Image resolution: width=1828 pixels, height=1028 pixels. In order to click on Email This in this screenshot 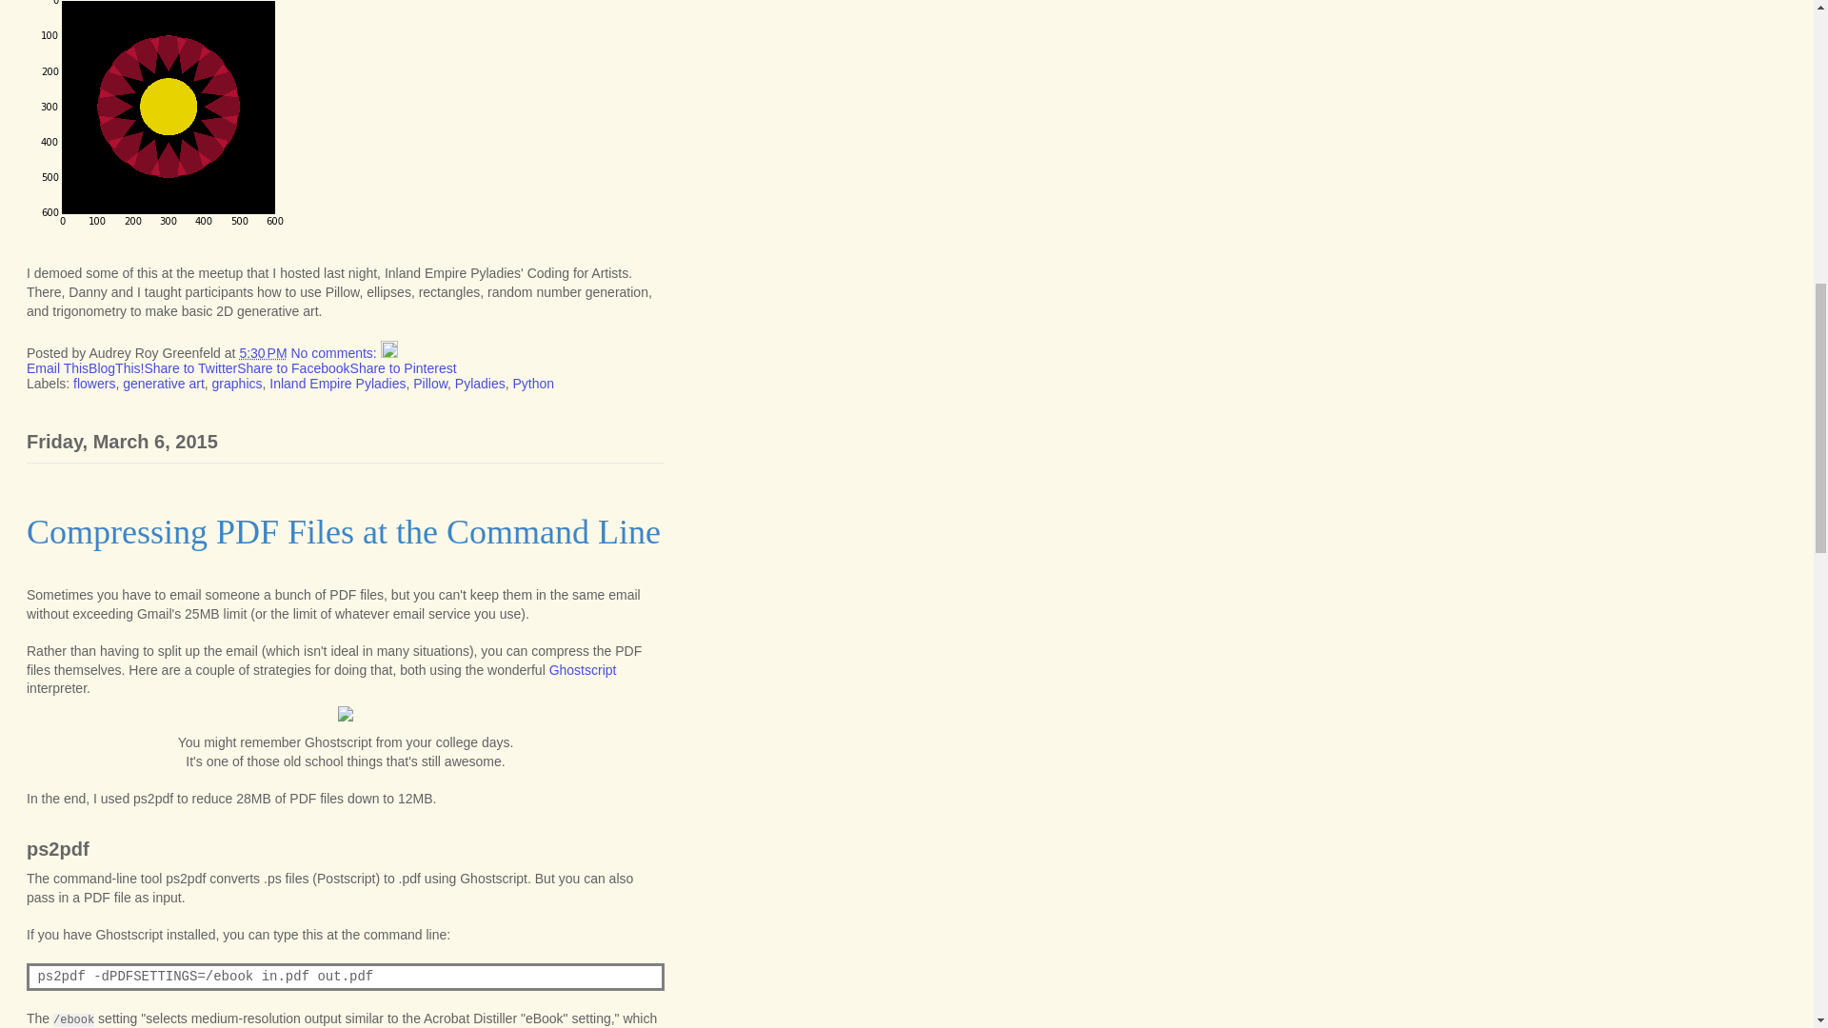, I will do `click(57, 368)`.